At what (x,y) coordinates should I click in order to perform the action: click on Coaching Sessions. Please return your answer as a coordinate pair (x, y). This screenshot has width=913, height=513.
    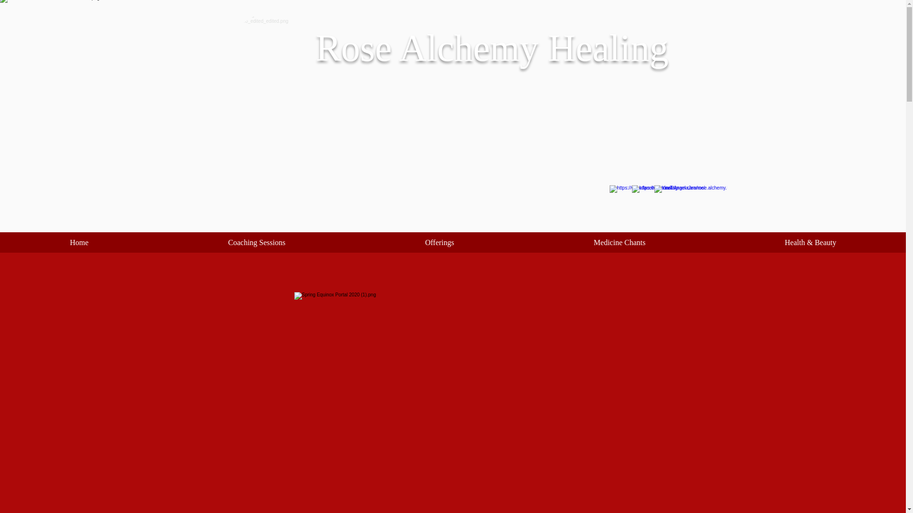
    Looking at the image, I should click on (256, 246).